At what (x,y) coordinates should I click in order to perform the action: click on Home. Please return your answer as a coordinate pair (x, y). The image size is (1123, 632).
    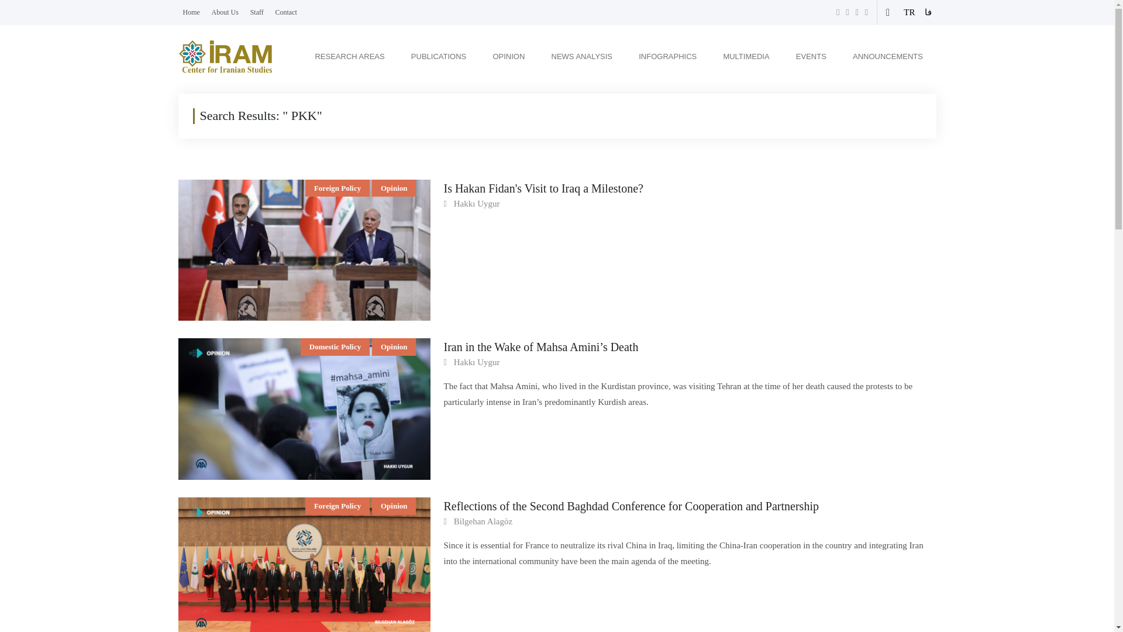
    Looking at the image, I should click on (191, 12).